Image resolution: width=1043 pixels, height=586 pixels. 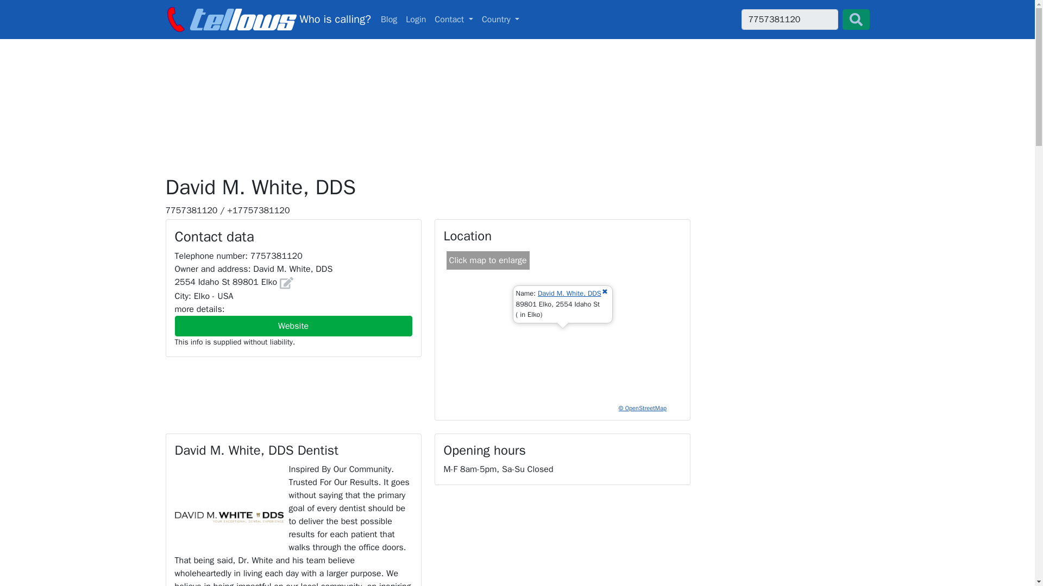 I want to click on Website, so click(x=517, y=19).